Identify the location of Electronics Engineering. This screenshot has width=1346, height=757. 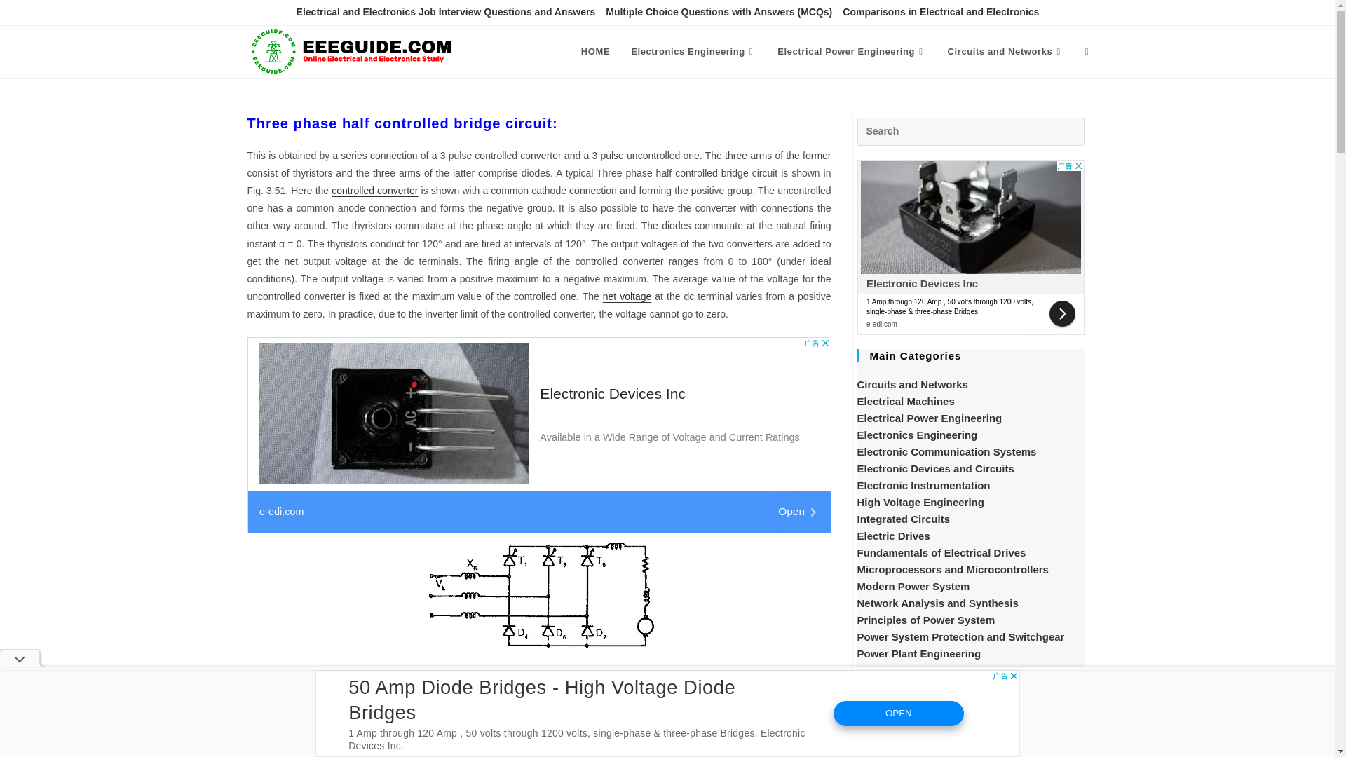
(694, 52).